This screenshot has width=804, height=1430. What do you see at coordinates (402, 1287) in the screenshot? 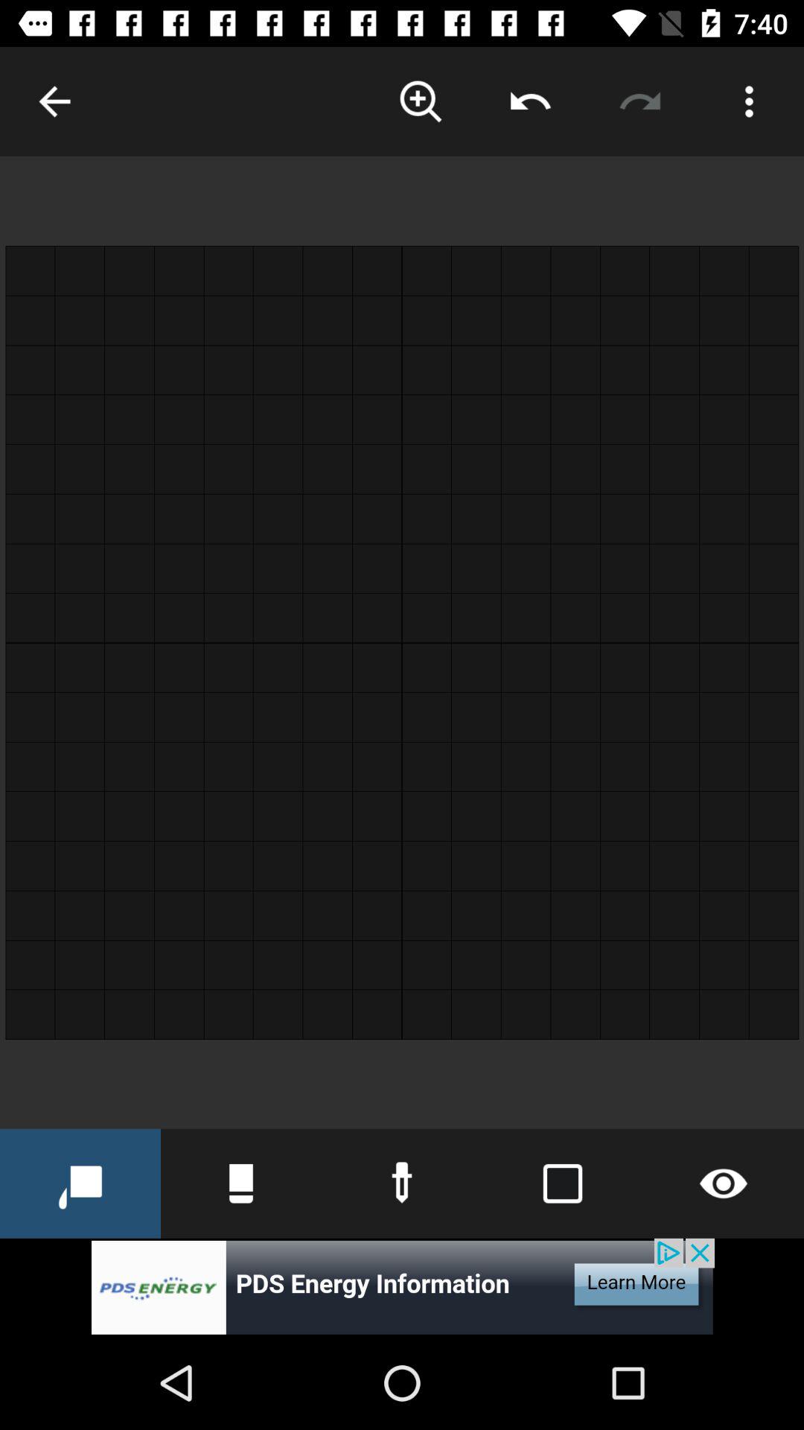
I see `banner advertisement` at bounding box center [402, 1287].